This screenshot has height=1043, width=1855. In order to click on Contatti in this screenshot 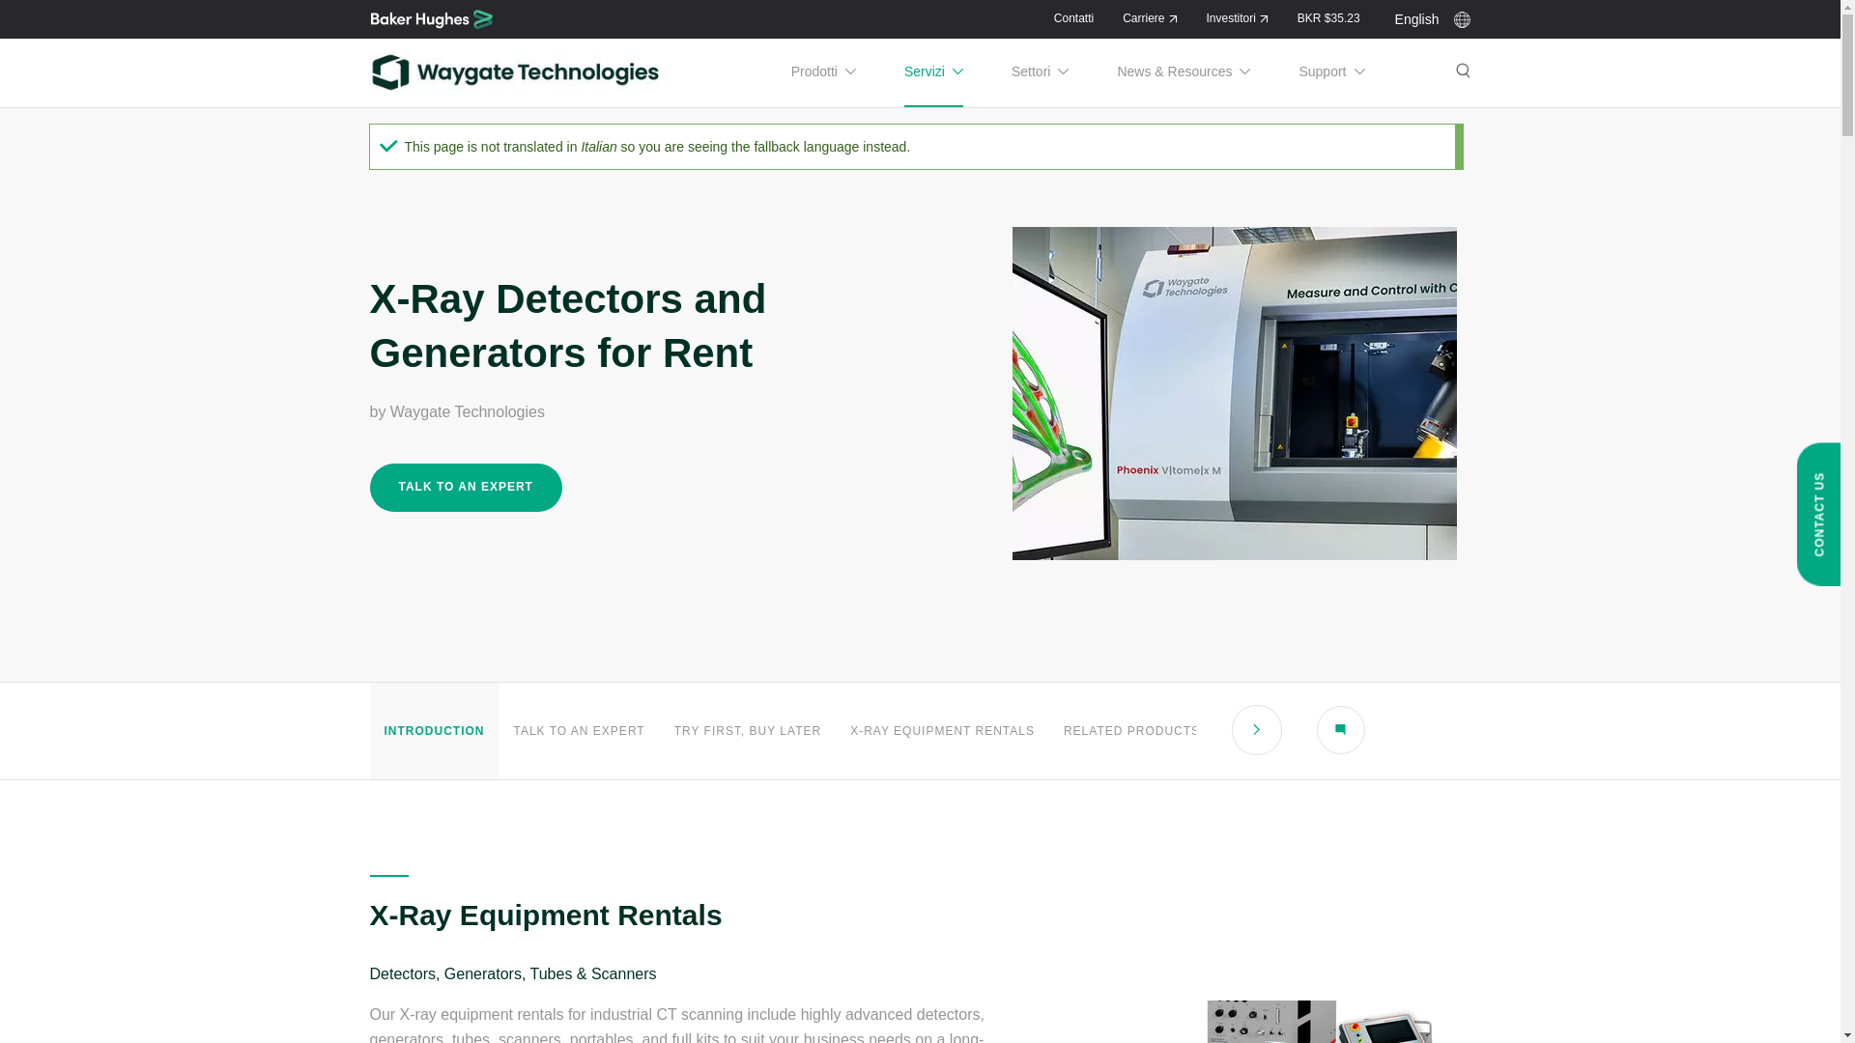, I will do `click(1073, 17)`.